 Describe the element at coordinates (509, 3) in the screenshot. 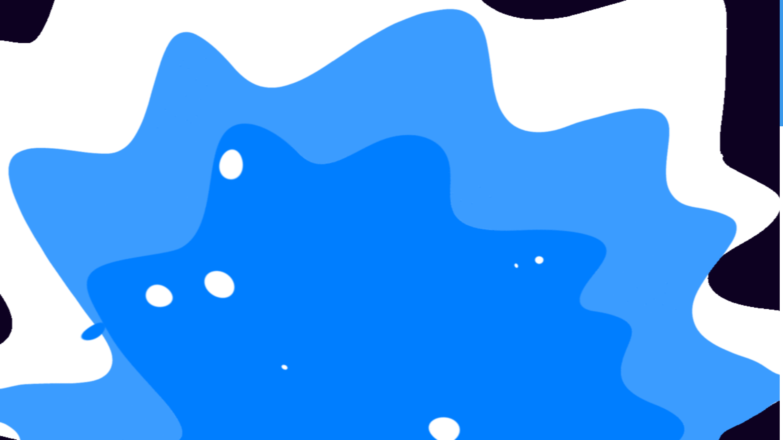

I see `EXPERIENCE` at that location.